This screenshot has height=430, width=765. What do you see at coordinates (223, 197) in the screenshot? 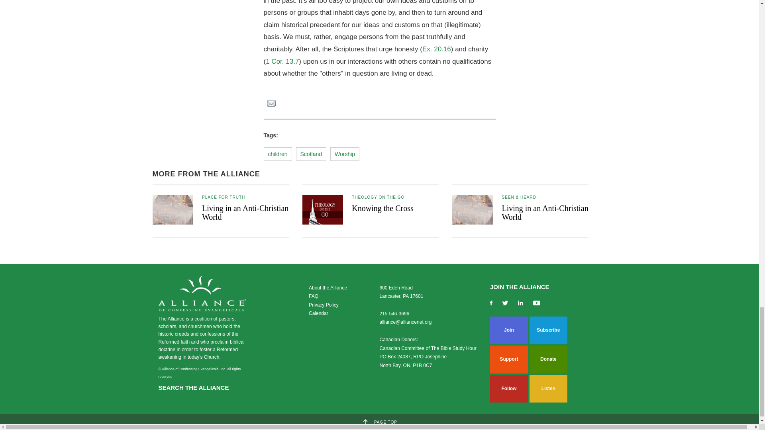
I see `Place for Truth` at bounding box center [223, 197].